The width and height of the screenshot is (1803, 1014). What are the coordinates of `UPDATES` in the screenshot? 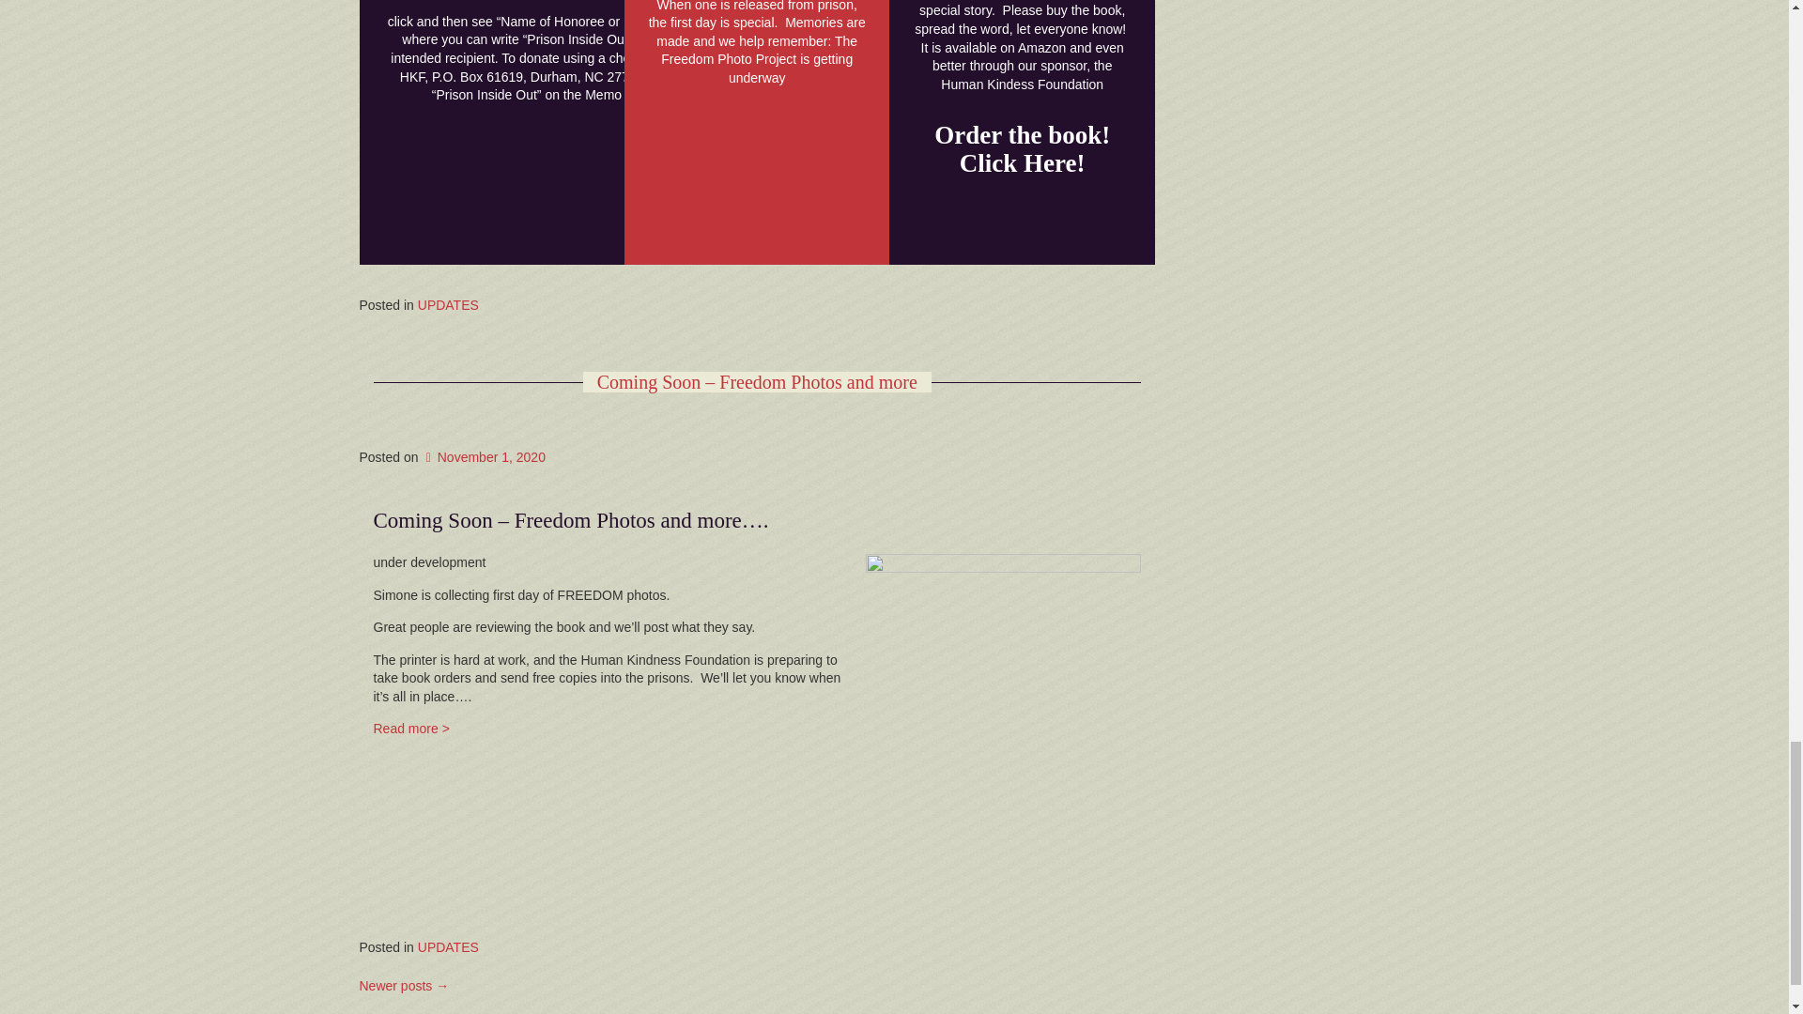 It's located at (449, 947).